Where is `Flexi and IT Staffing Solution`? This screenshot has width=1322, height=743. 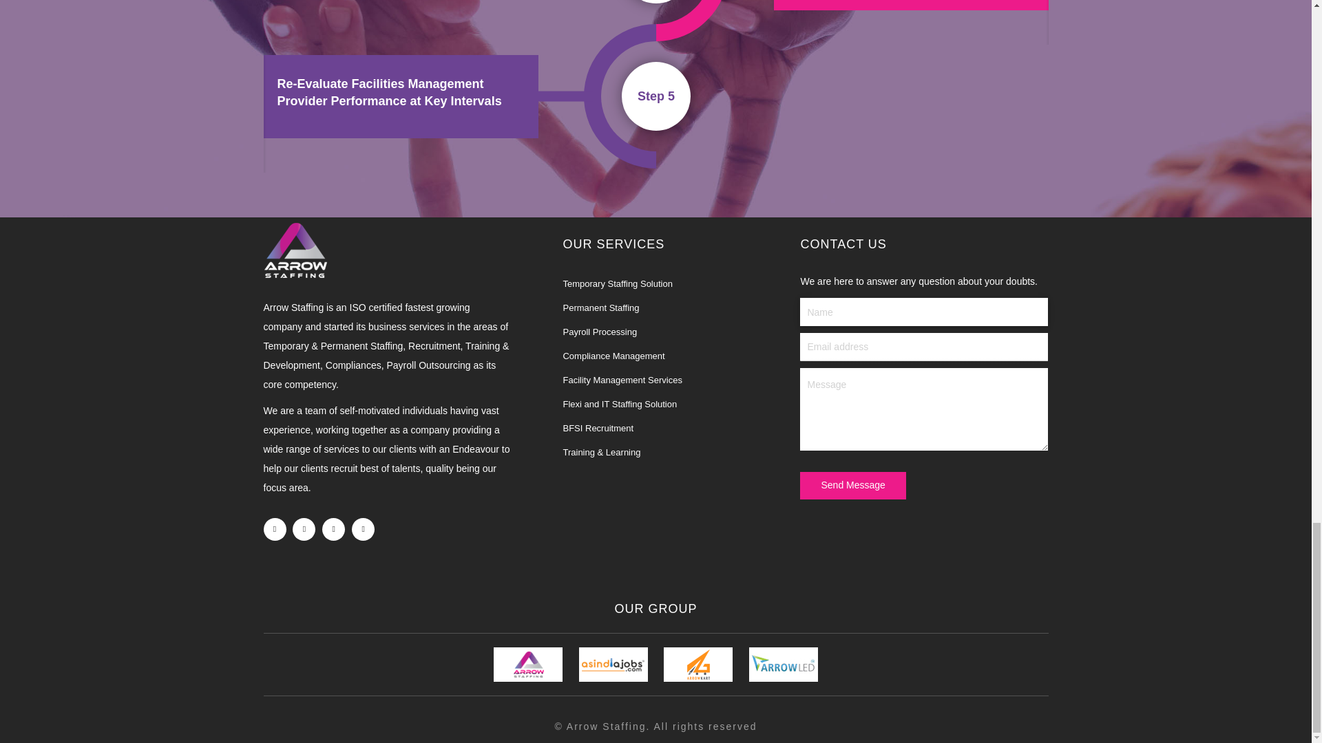 Flexi and IT Staffing Solution is located at coordinates (620, 404).